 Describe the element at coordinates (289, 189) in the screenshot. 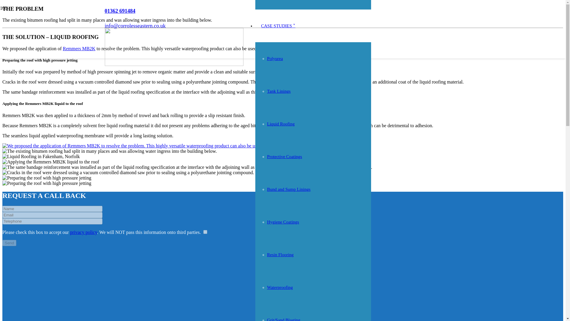

I see `Bund and Sump Linings` at that location.